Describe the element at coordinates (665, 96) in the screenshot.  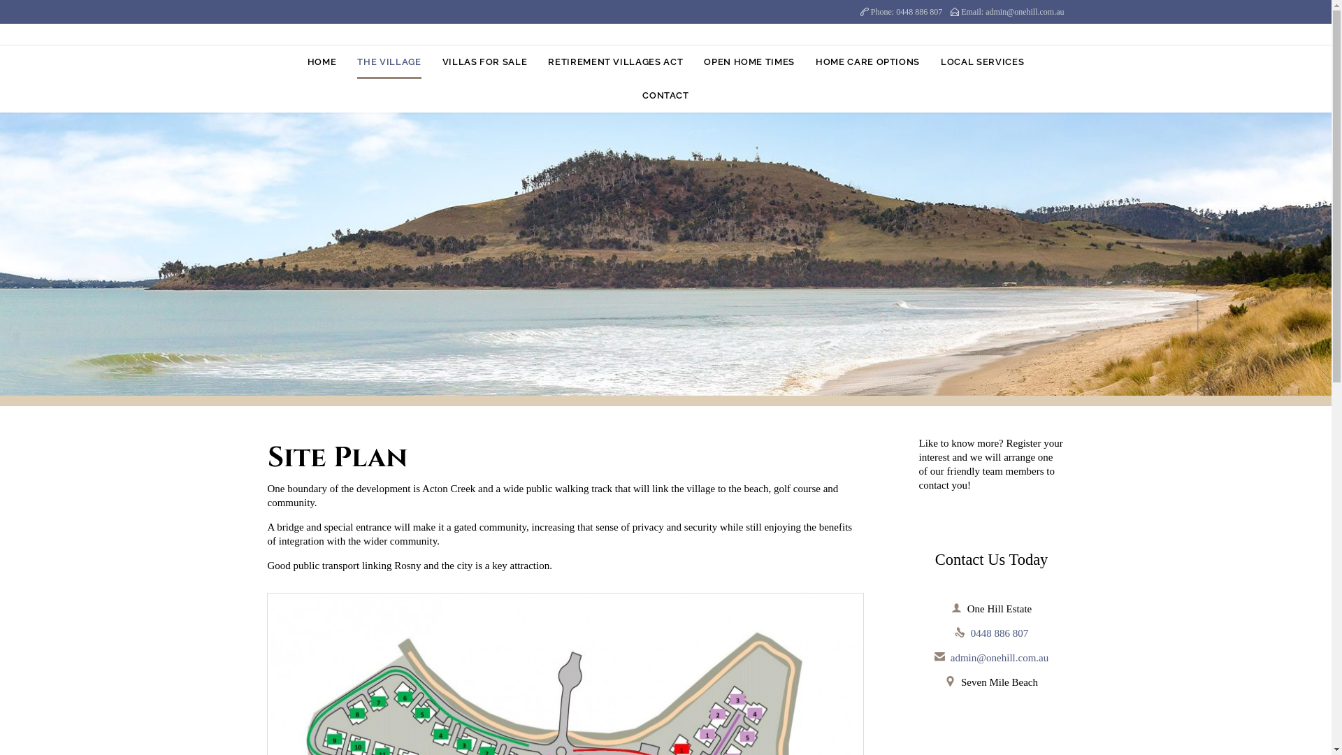
I see `CONTACT` at that location.